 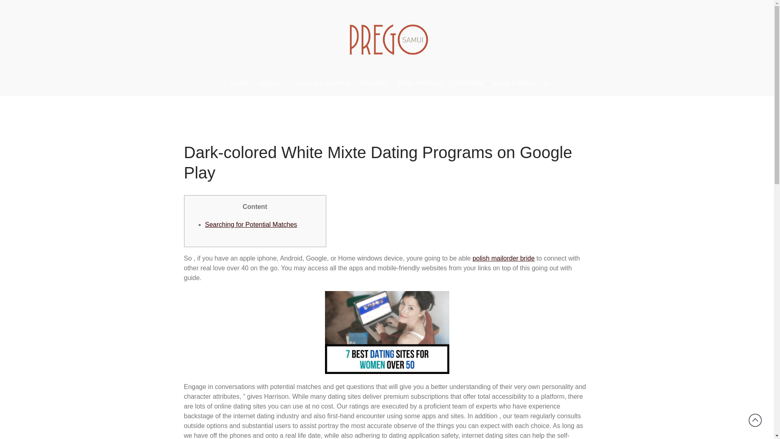 What do you see at coordinates (727, 261) in the screenshot?
I see `Search` at bounding box center [727, 261].